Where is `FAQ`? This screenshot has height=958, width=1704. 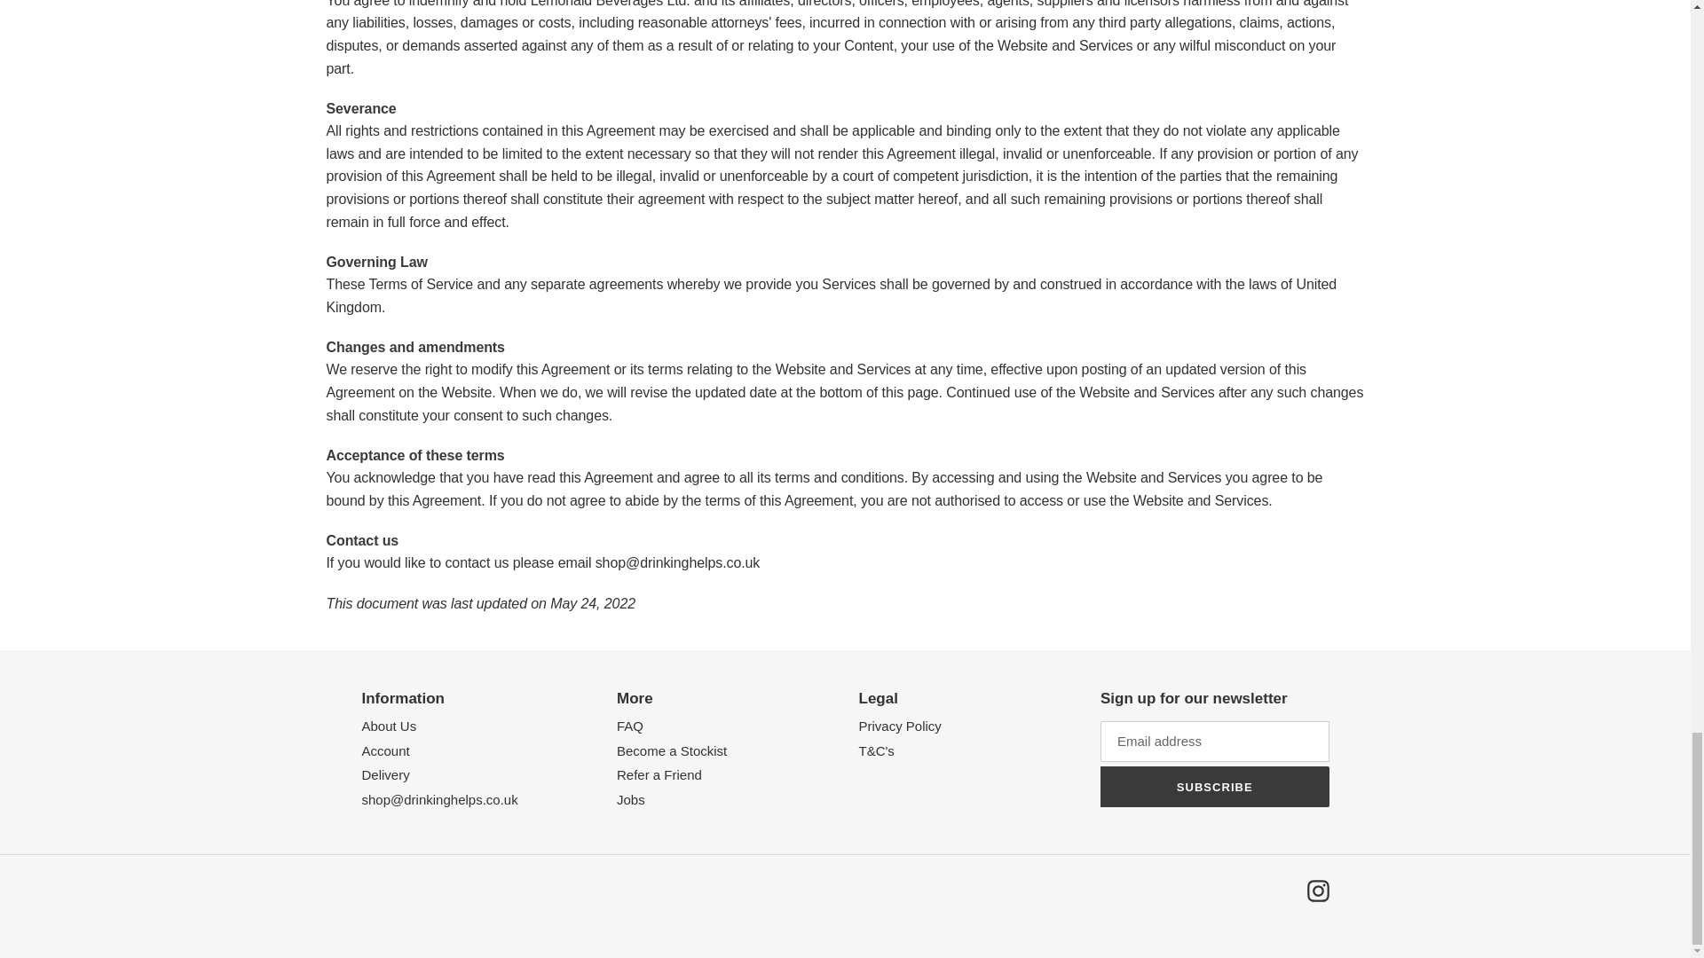
FAQ is located at coordinates (630, 726).